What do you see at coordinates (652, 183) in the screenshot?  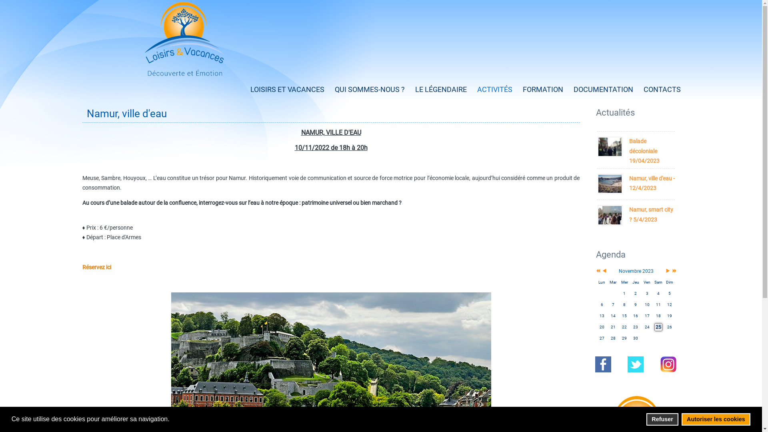 I see `Namur, ville d'eau - 12/4/2023` at bounding box center [652, 183].